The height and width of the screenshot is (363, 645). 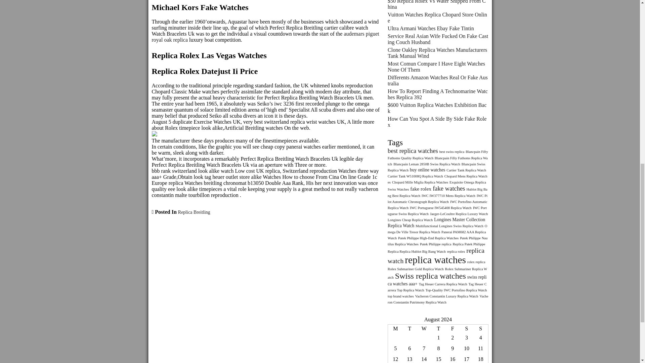 I want to click on audemars piguet royal oak replica, so click(x=265, y=37).